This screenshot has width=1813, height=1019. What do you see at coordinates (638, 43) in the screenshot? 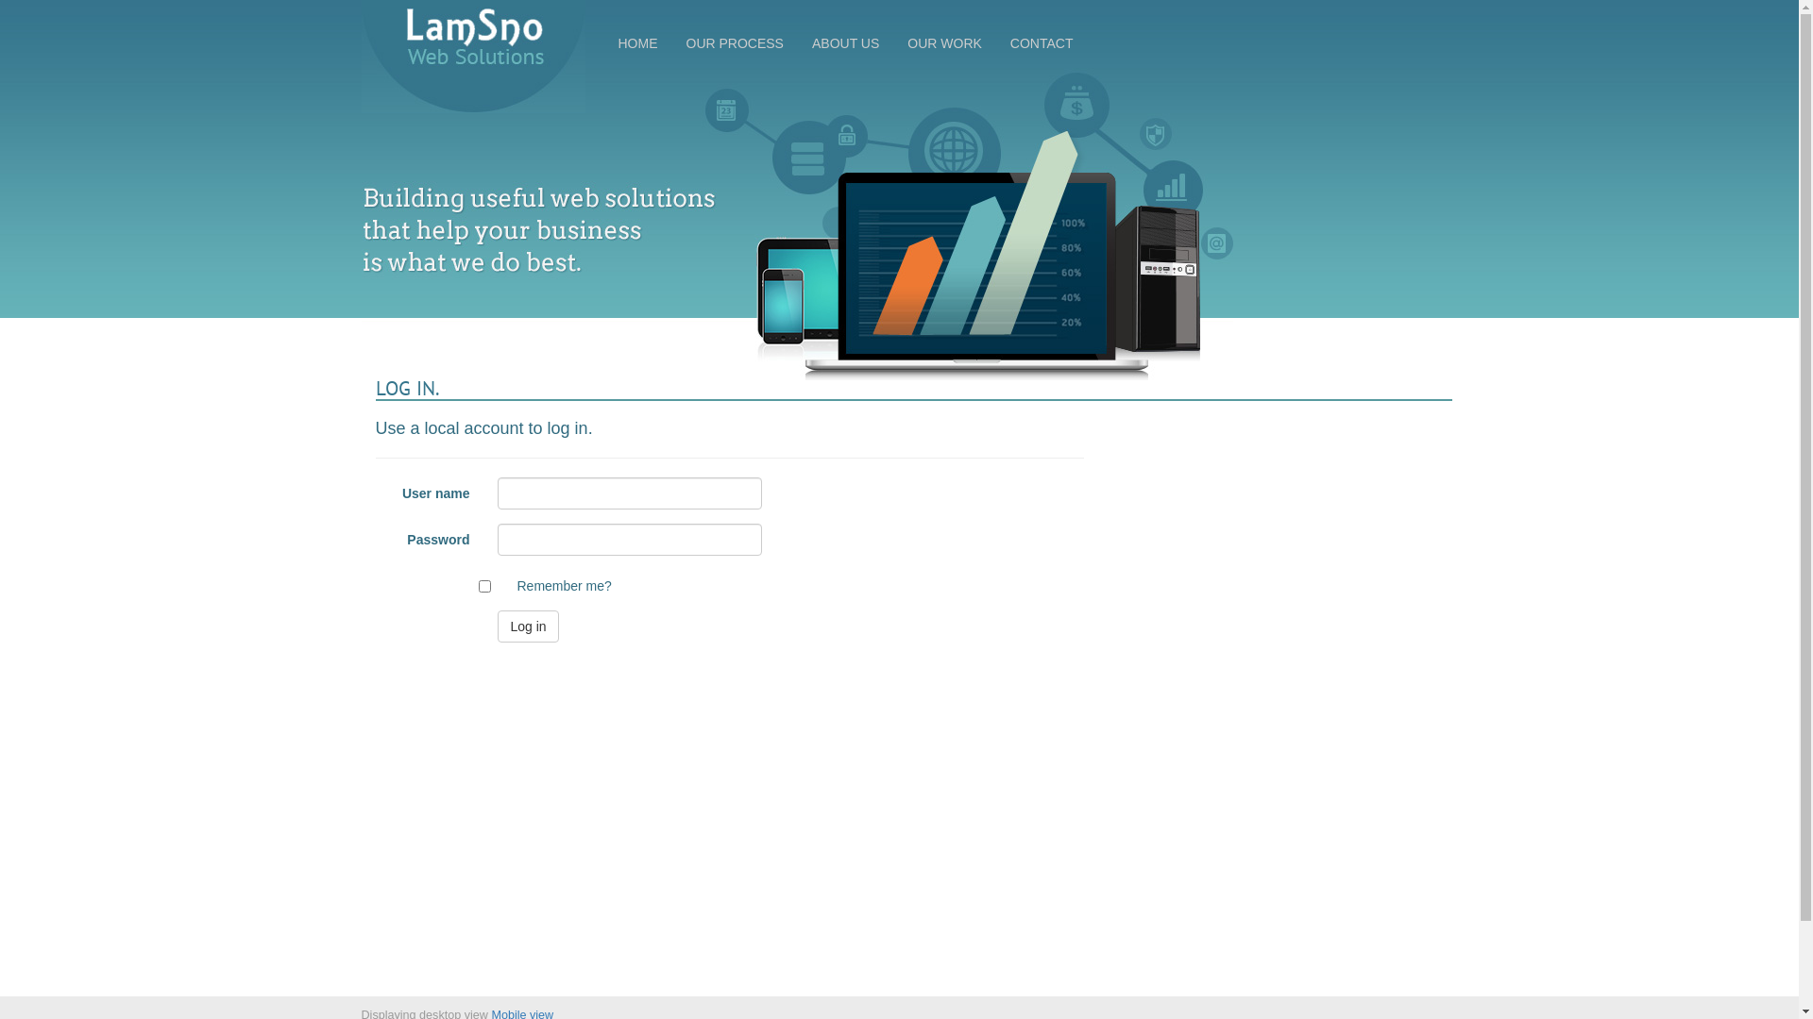
I see `HOME` at bounding box center [638, 43].